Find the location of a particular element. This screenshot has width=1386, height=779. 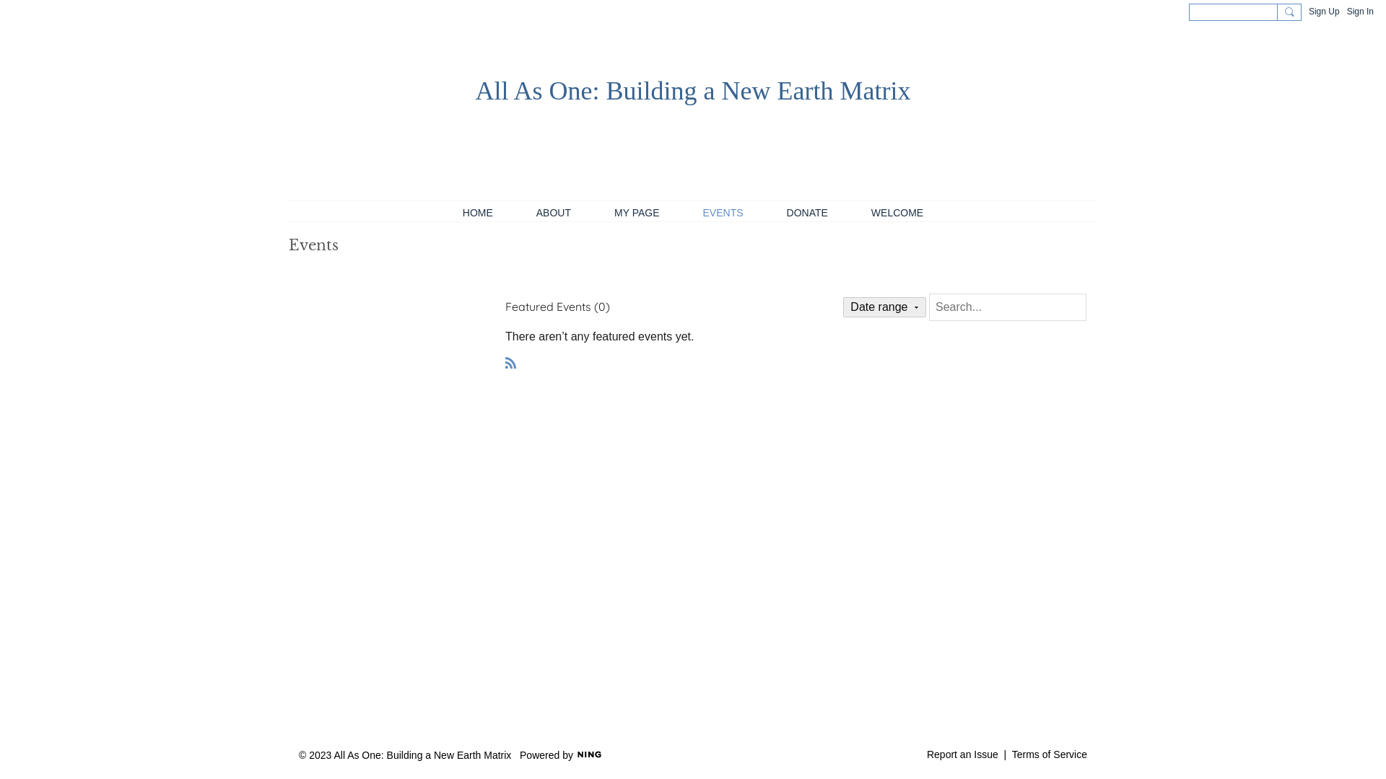

EVENTS is located at coordinates (723, 211).